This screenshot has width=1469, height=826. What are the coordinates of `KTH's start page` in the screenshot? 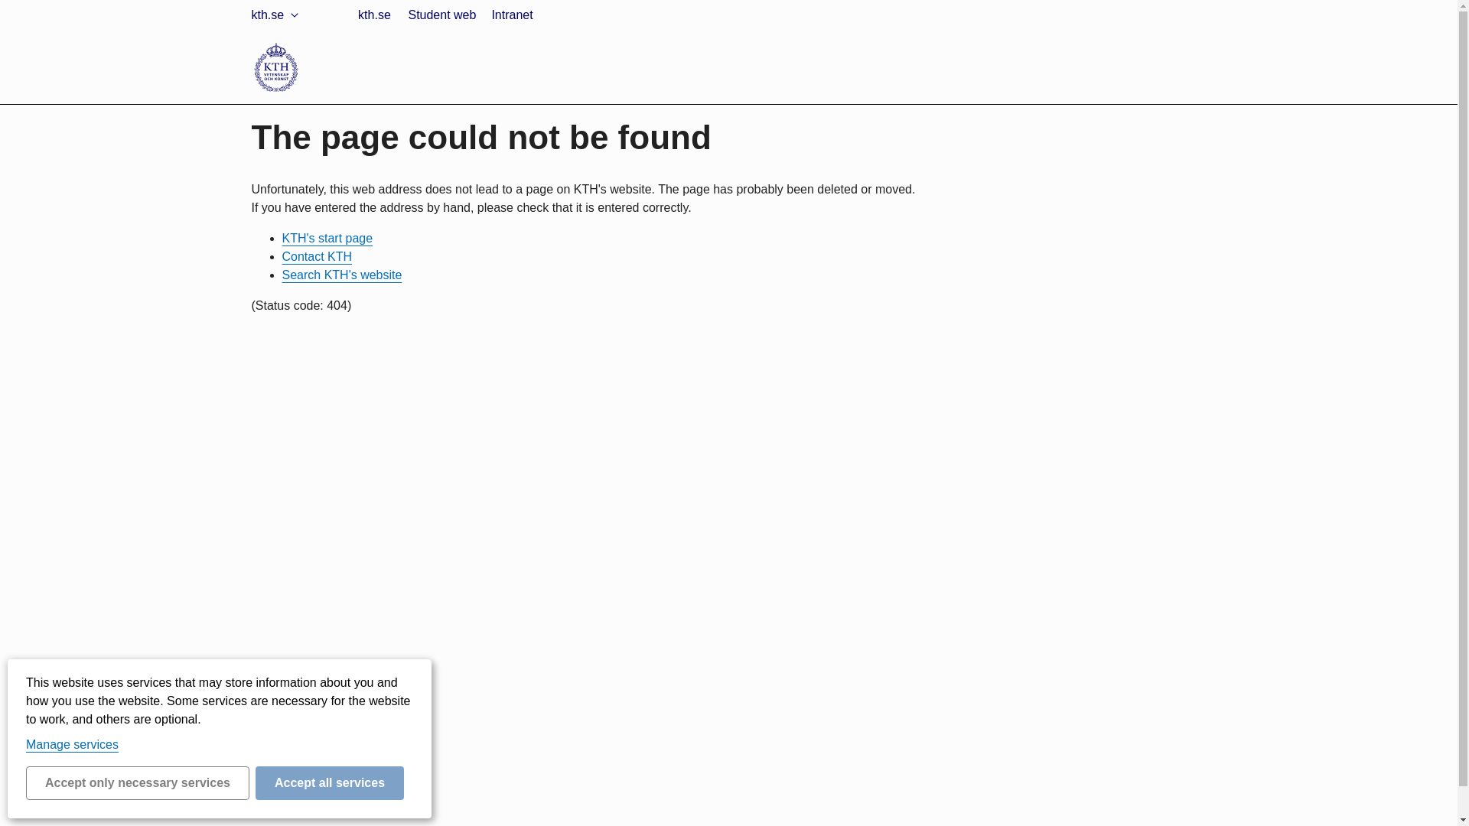 It's located at (327, 238).